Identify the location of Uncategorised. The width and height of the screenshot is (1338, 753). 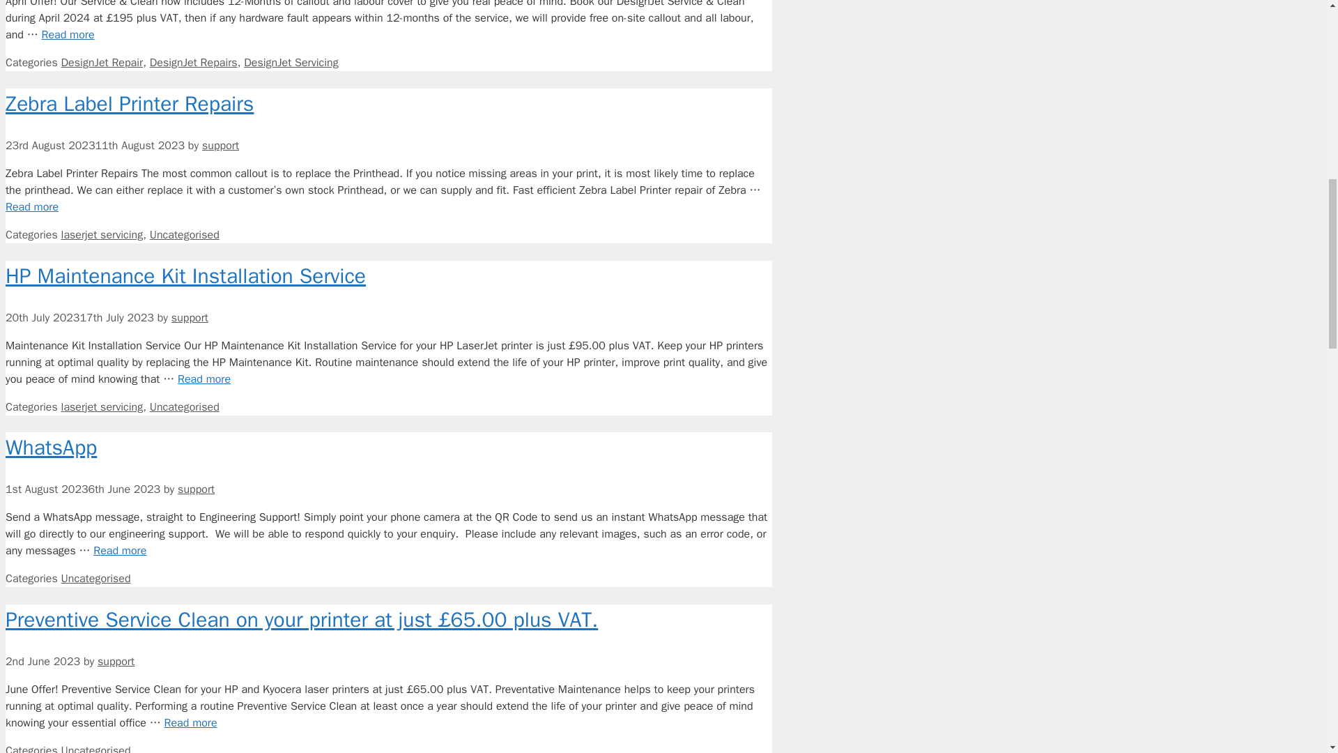
(184, 407).